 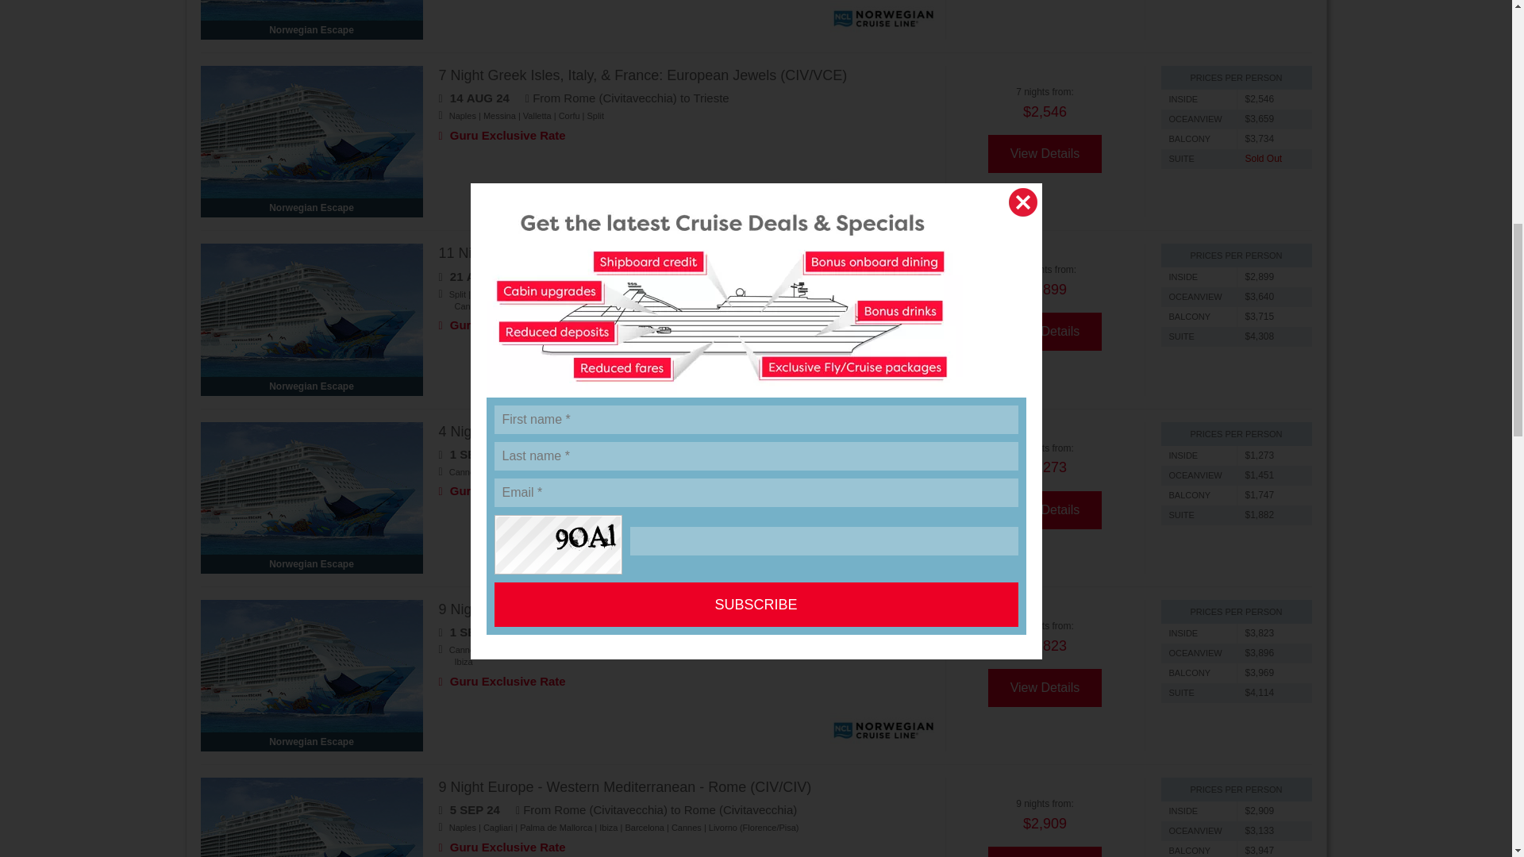 I want to click on Norwegian Cruise Line, so click(x=883, y=373).